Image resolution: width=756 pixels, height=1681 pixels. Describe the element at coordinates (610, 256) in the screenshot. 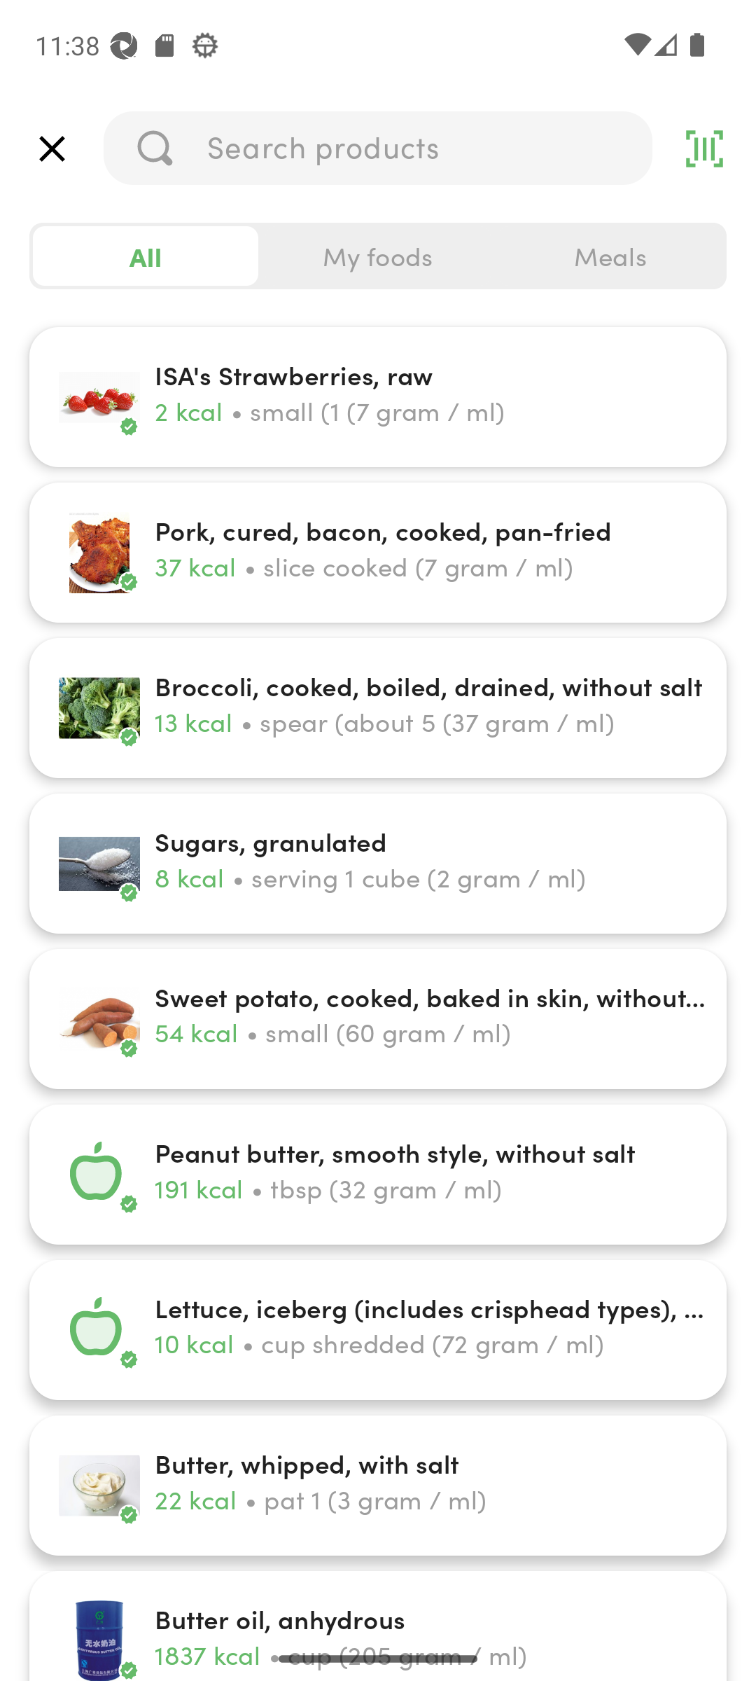

I see `Meals` at that location.